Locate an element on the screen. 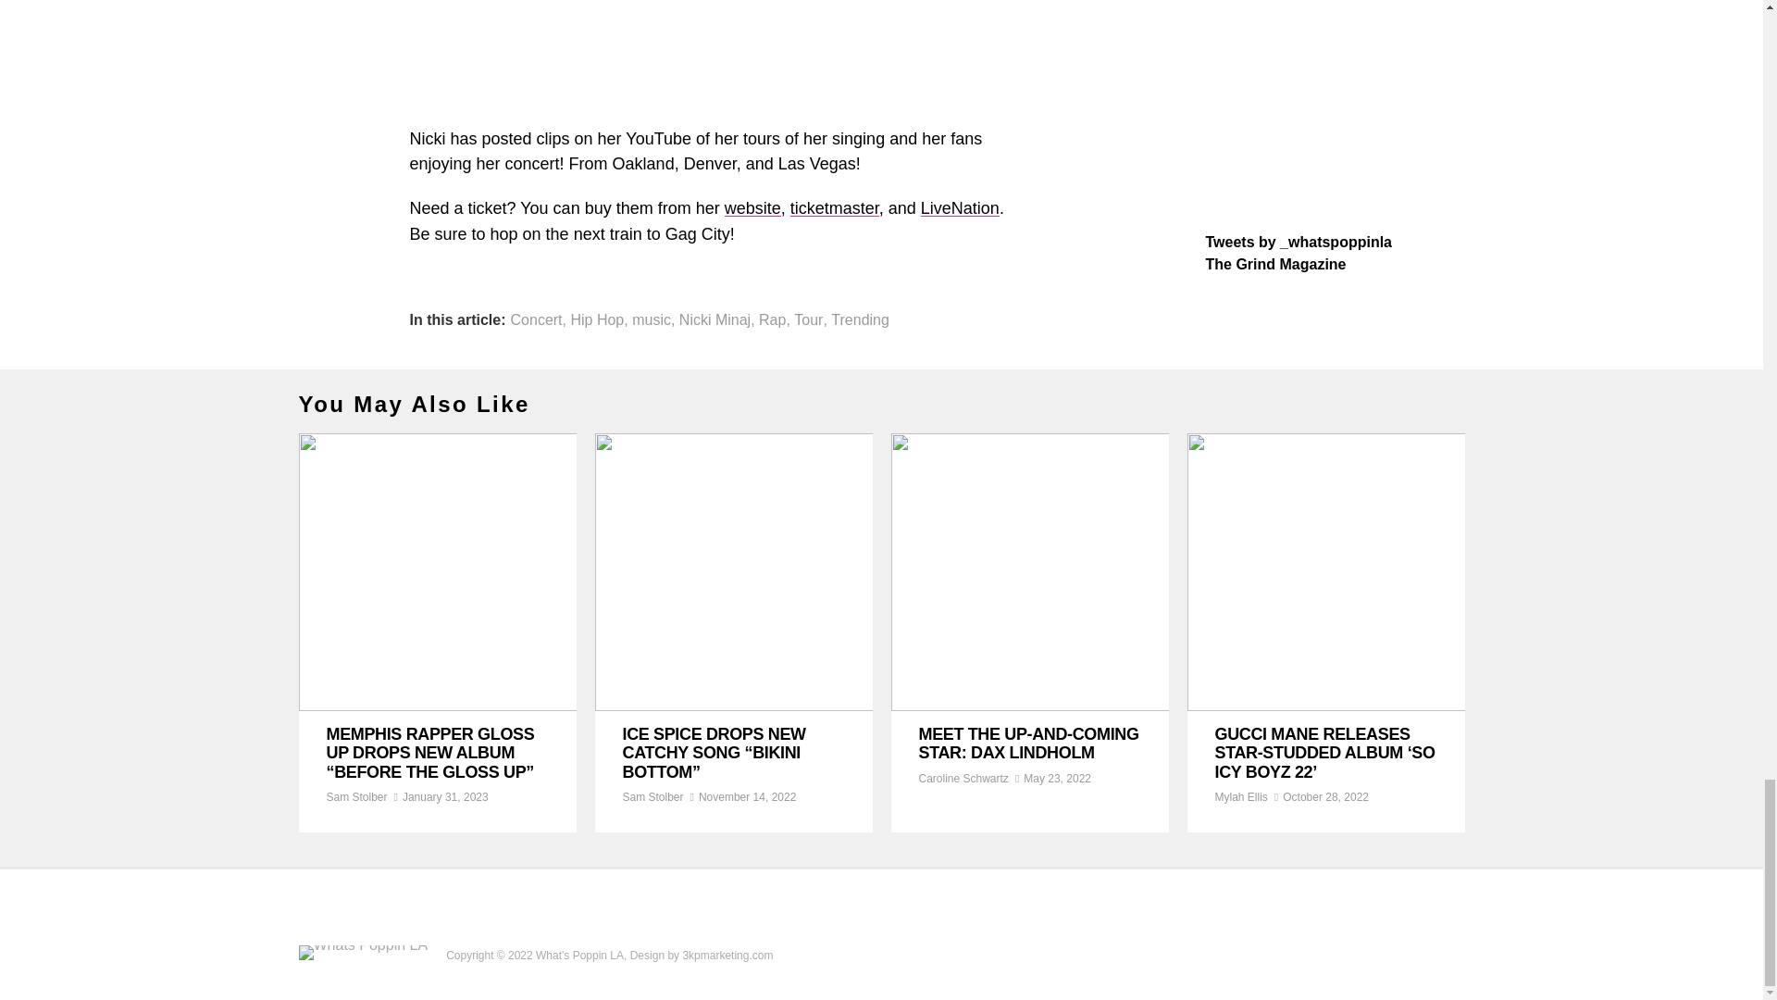 This screenshot has height=1000, width=1777. Posts by Sam Stolber is located at coordinates (652, 797).